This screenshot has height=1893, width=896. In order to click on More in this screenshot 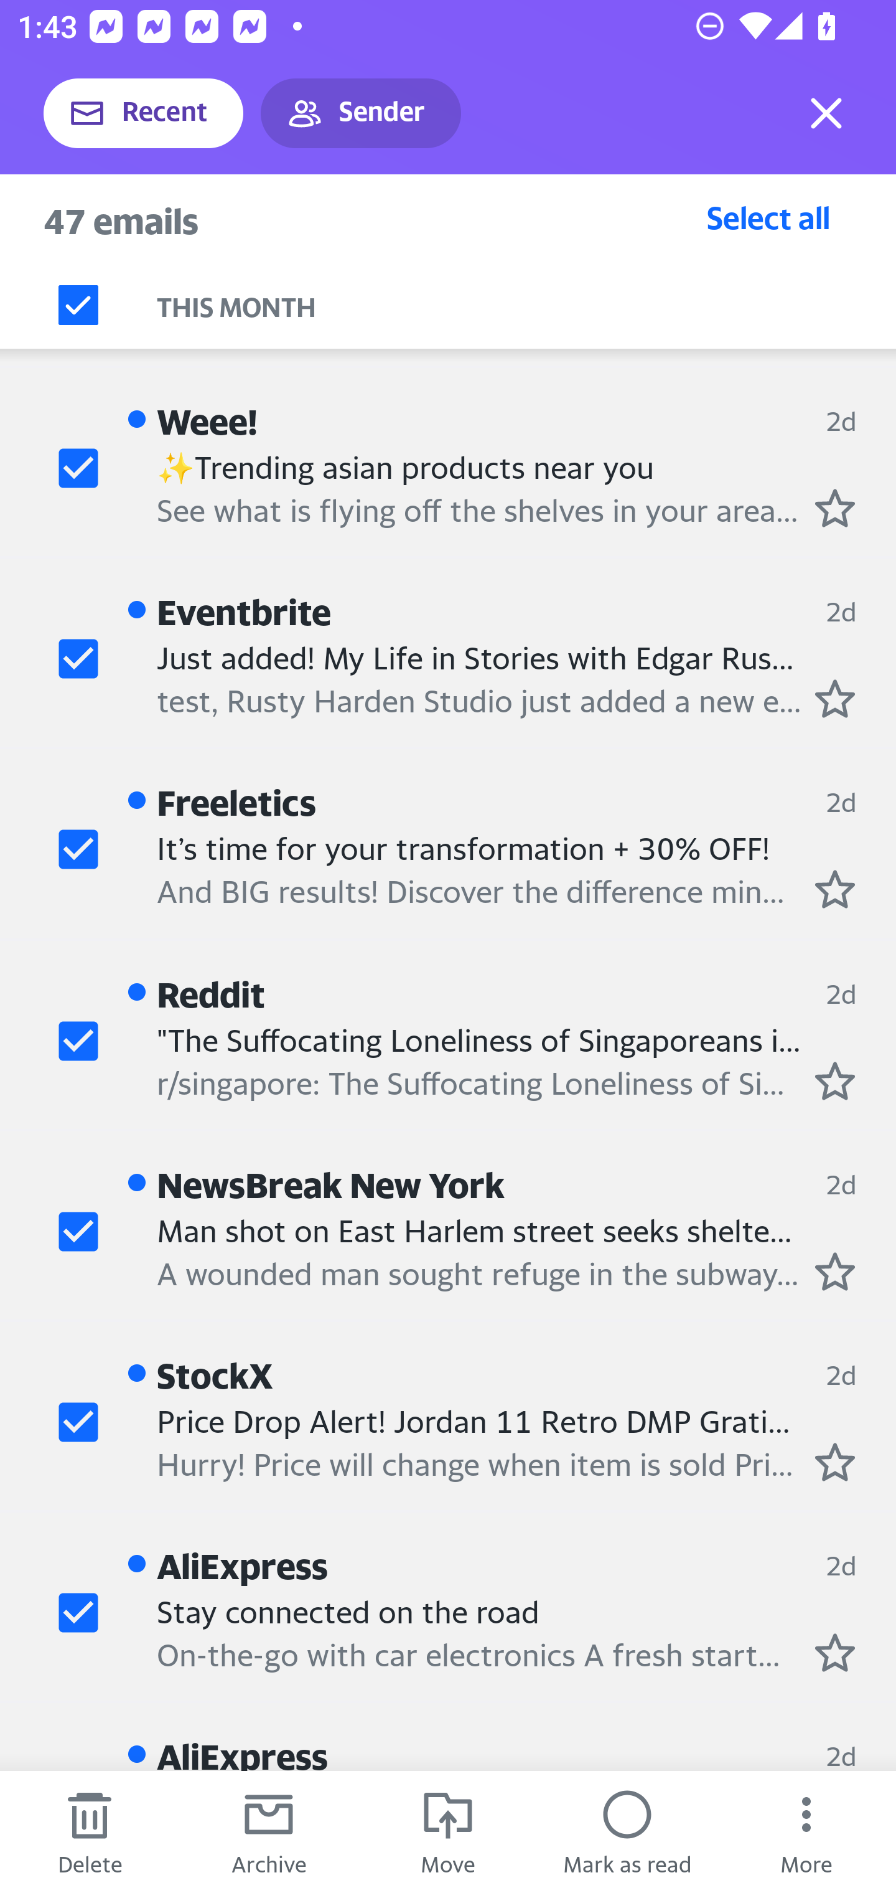, I will do `click(806, 1832)`.